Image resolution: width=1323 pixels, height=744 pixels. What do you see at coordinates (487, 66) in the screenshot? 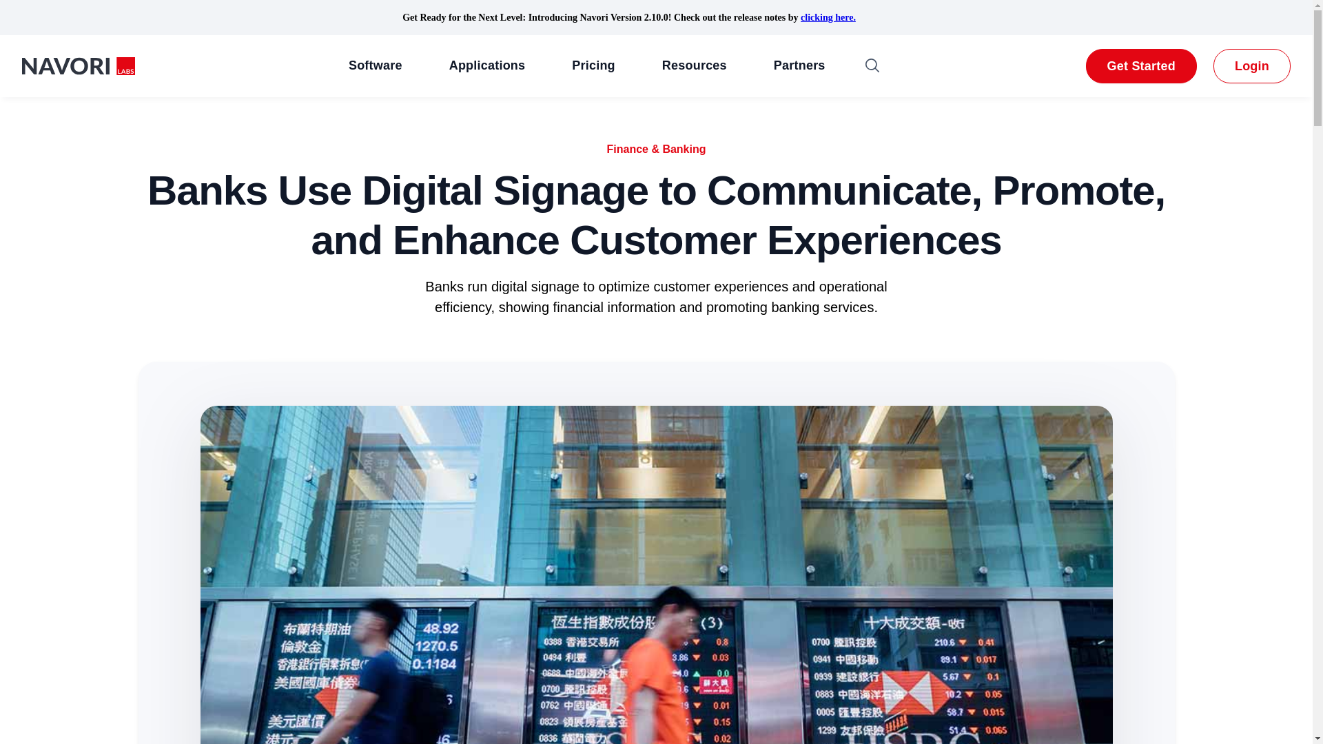
I see `Applications` at bounding box center [487, 66].